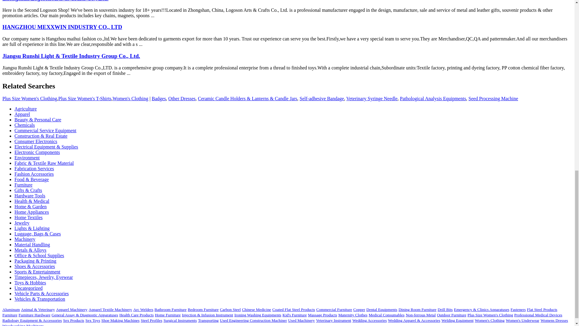 This screenshot has width=579, height=326. What do you see at coordinates (322, 98) in the screenshot?
I see `Self-adhesive Bandage` at bounding box center [322, 98].